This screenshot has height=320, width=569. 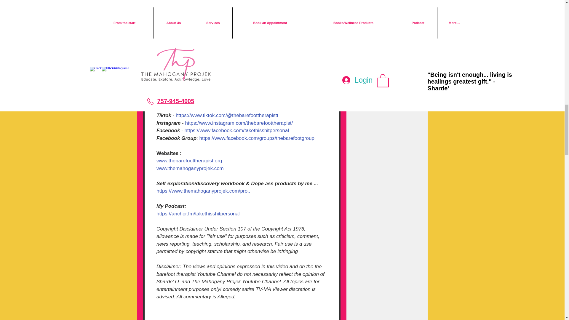 What do you see at coordinates (190, 168) in the screenshot?
I see `www.themahoganyprojek.com` at bounding box center [190, 168].